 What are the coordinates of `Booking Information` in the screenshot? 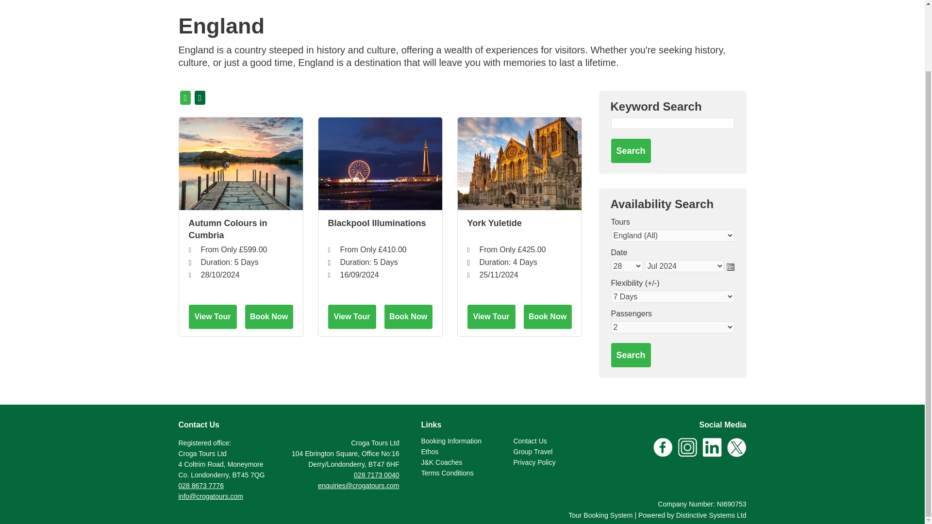 It's located at (451, 441).